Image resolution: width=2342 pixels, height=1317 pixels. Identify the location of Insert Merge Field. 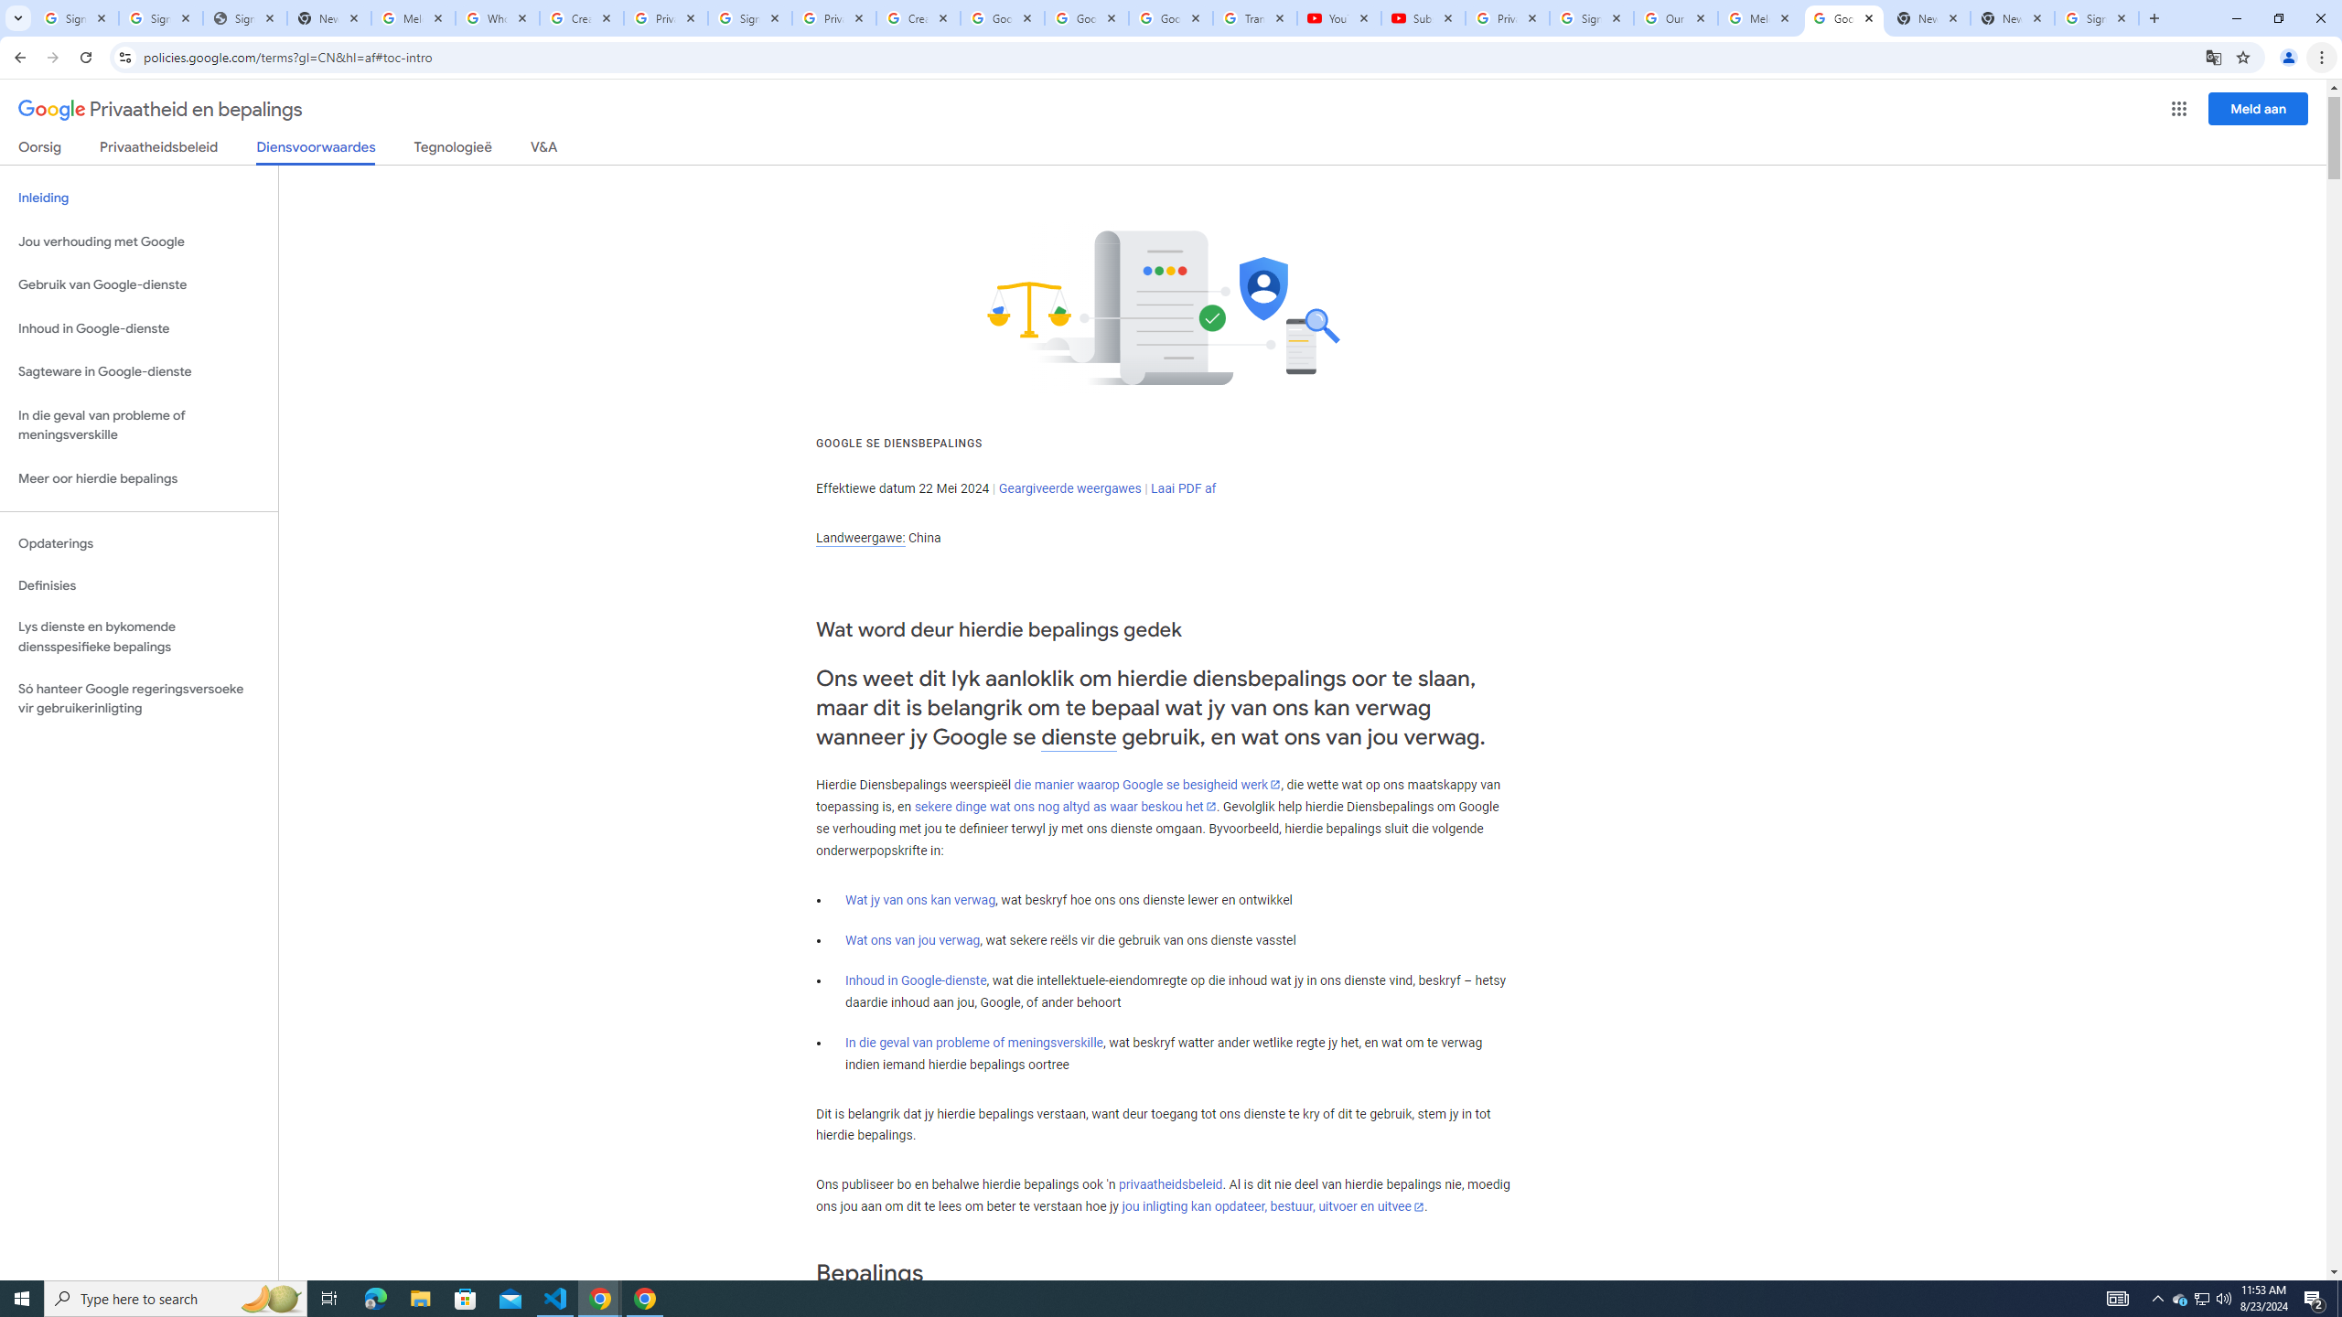
(847, 124).